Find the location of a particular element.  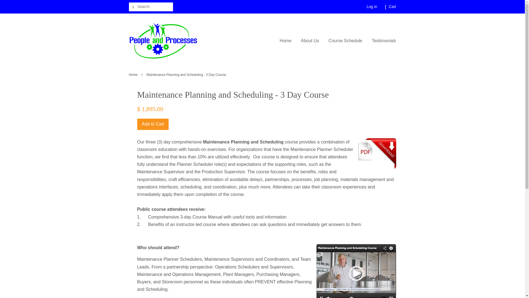

Cart is located at coordinates (392, 7).